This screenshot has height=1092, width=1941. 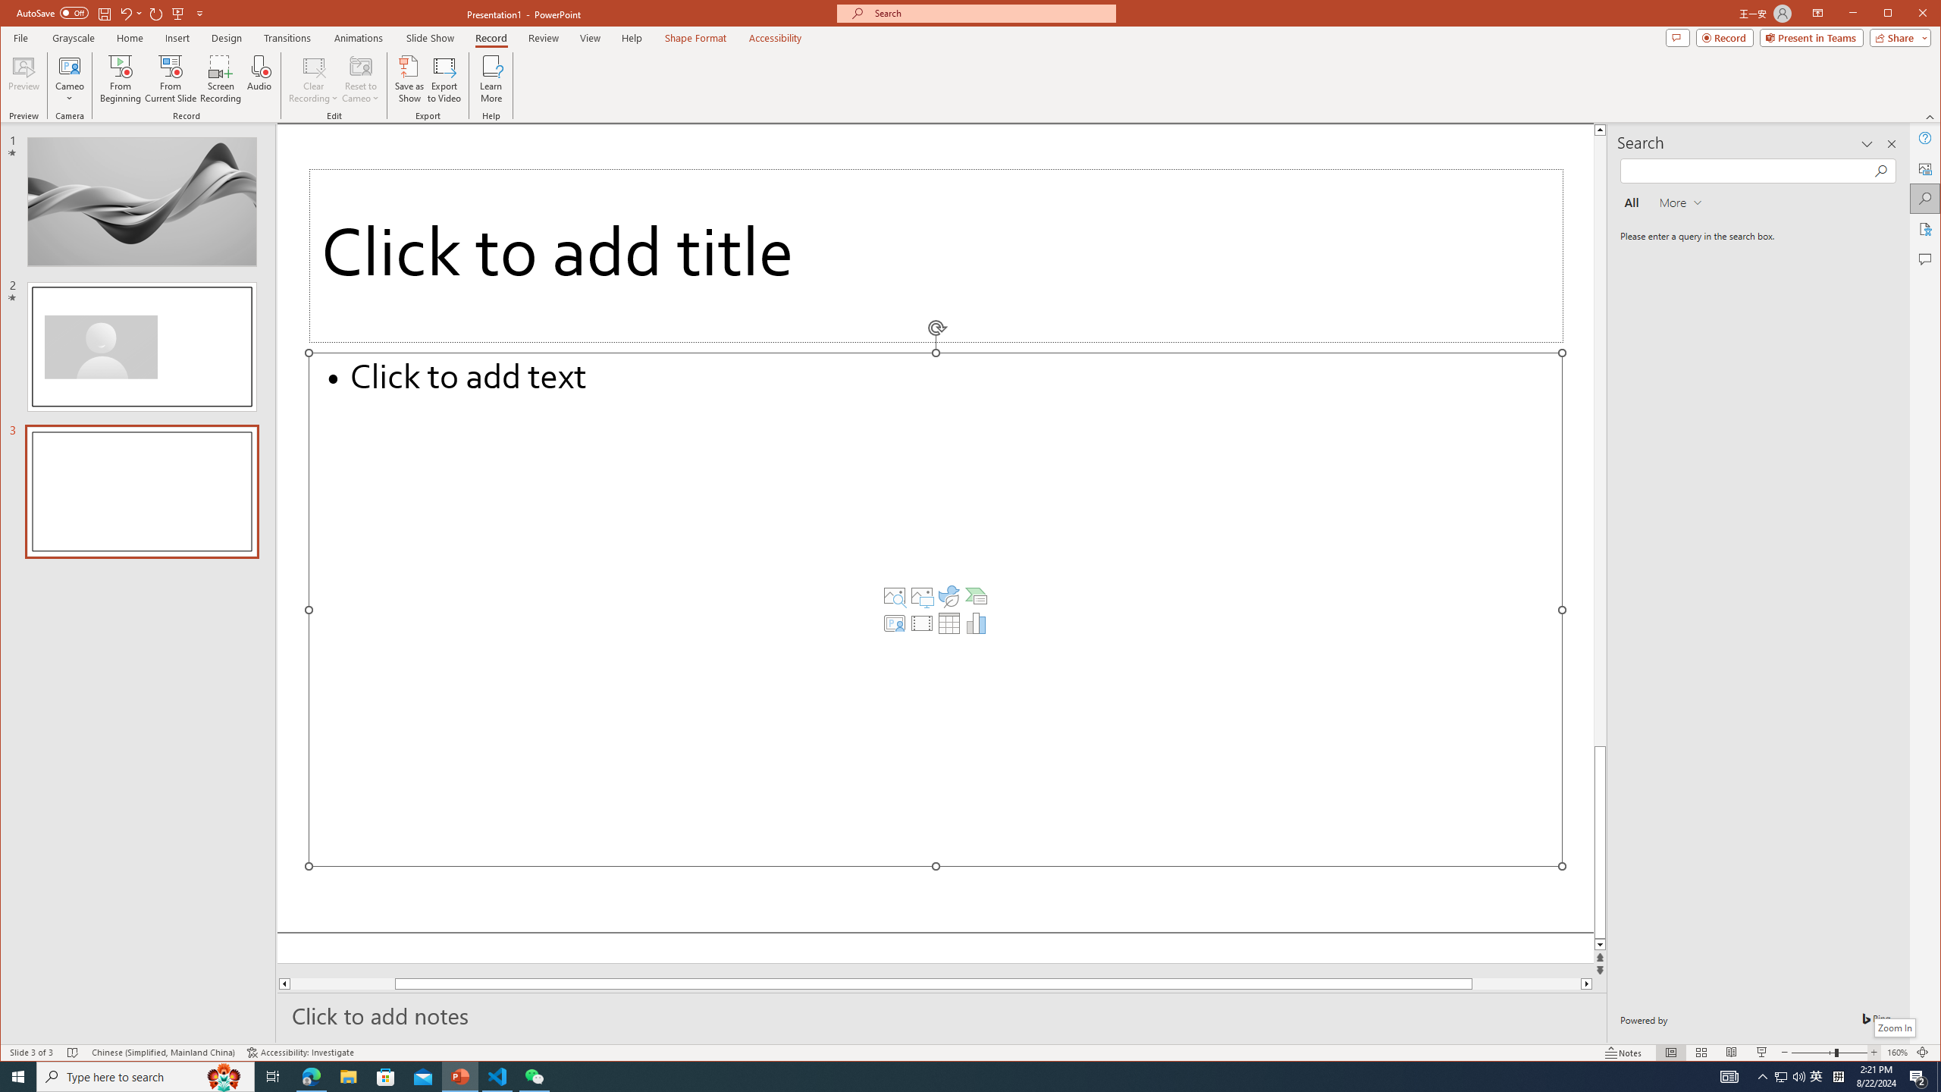 What do you see at coordinates (141, 491) in the screenshot?
I see `Slide` at bounding box center [141, 491].